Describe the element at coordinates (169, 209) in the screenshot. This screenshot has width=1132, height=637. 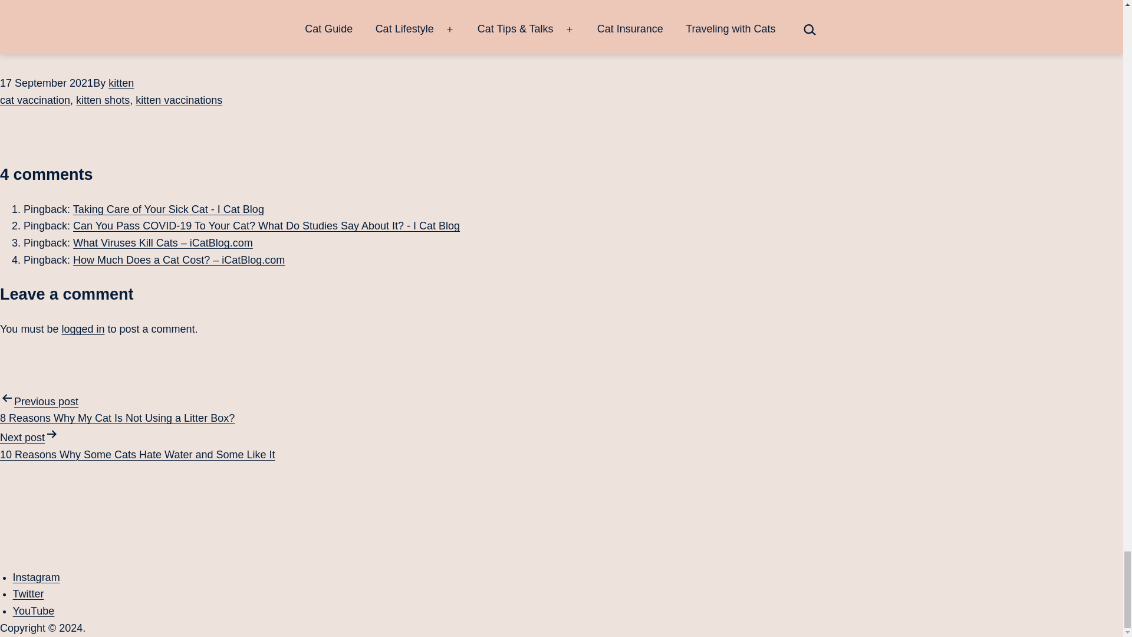
I see `Taking Care of Your Sick Cat - I Cat Blog` at that location.